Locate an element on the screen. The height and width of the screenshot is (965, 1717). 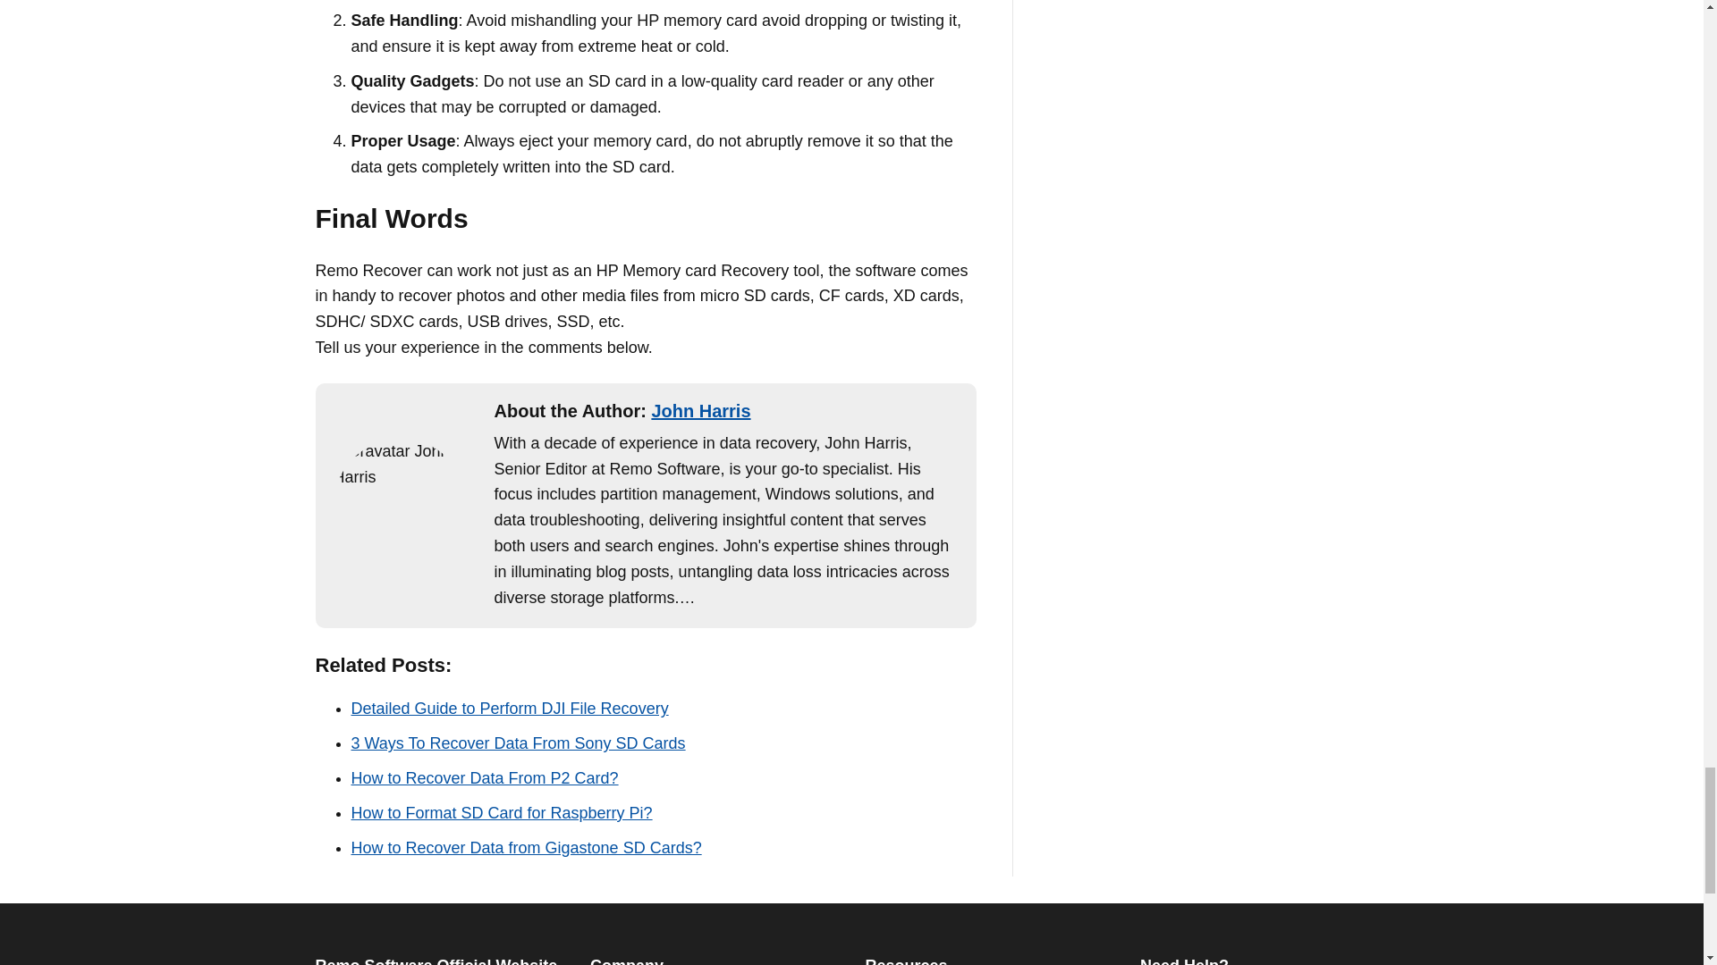
3 Ways To Recover Data From Sony SD Cards is located at coordinates (517, 743).